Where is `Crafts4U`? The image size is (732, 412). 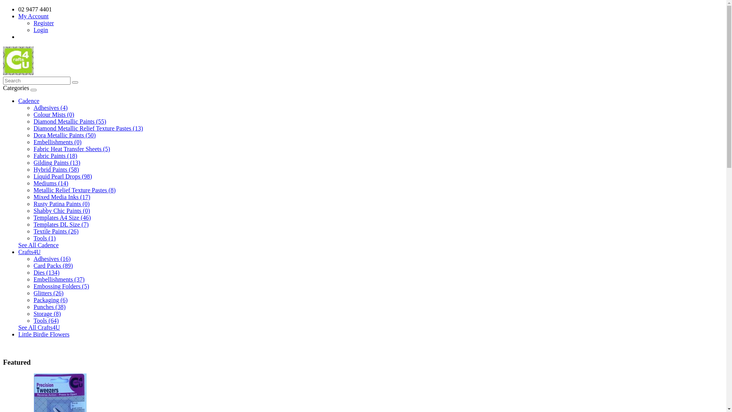 Crafts4U is located at coordinates (18, 61).